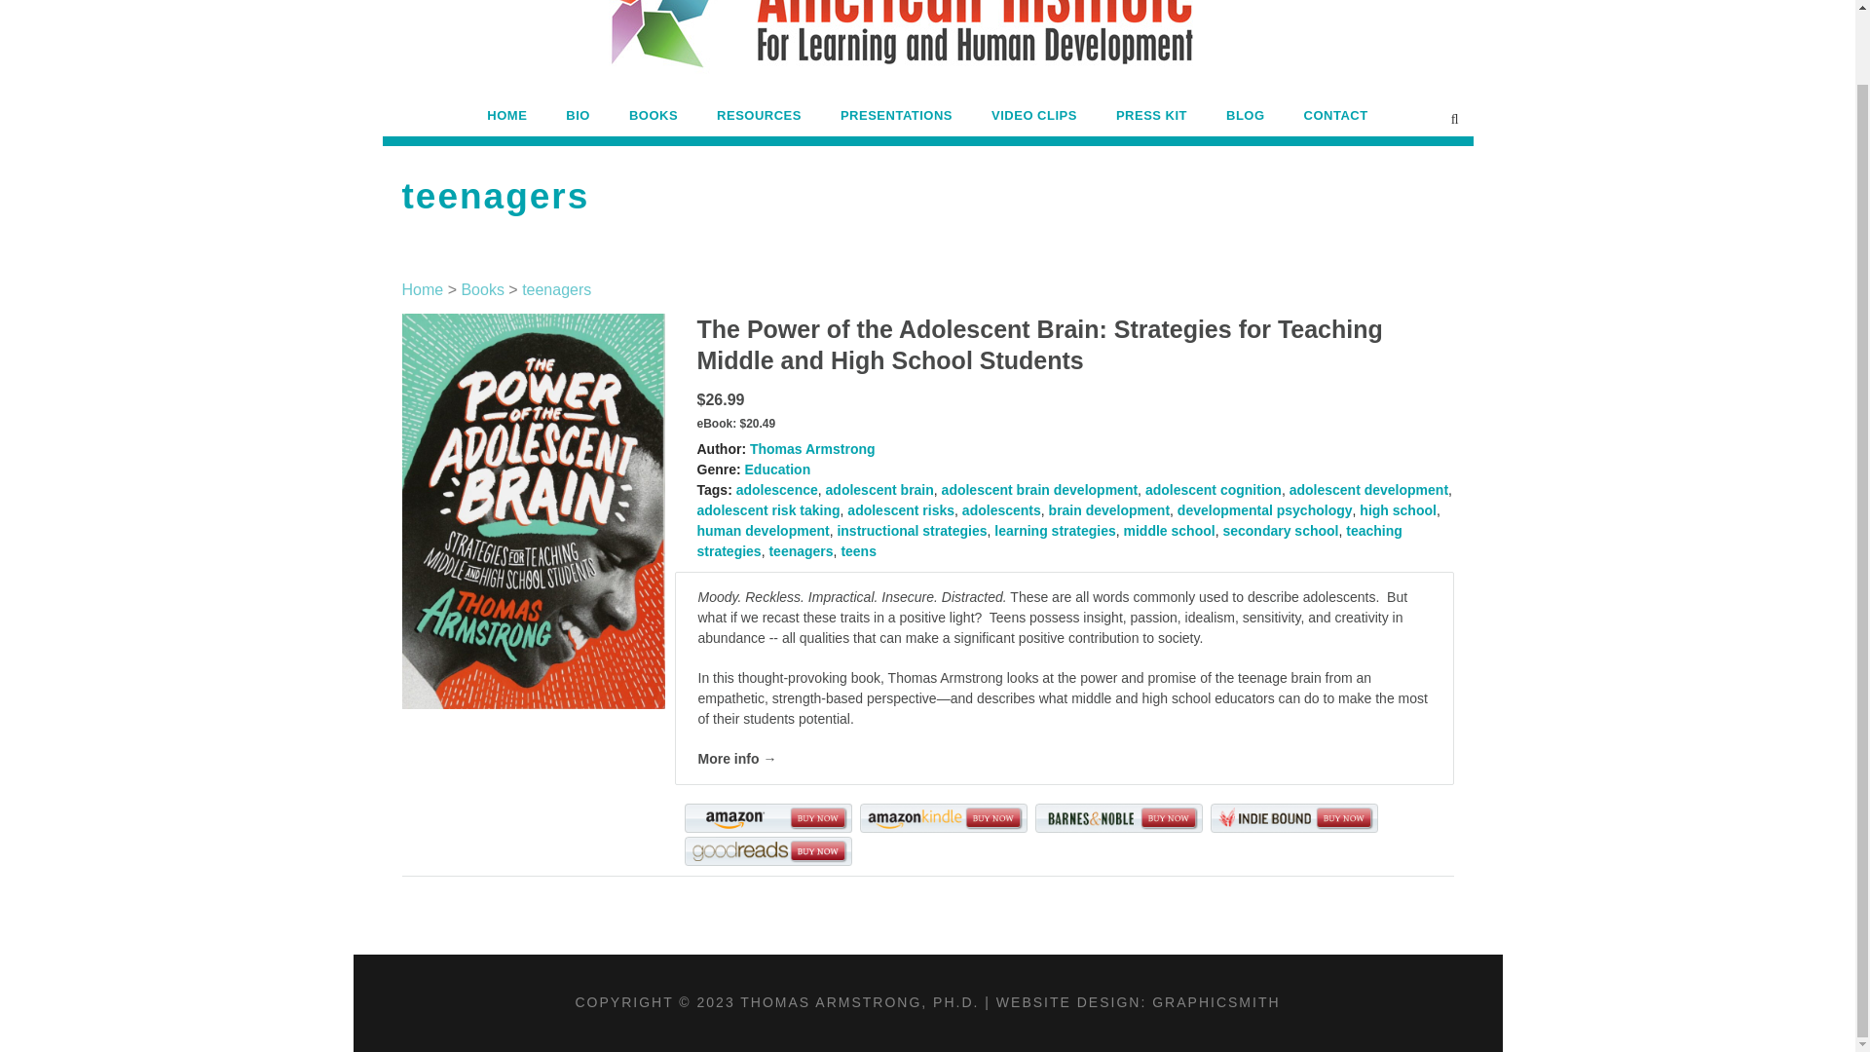 This screenshot has width=1870, height=1052. What do you see at coordinates (555, 289) in the screenshot?
I see `teenagers` at bounding box center [555, 289].